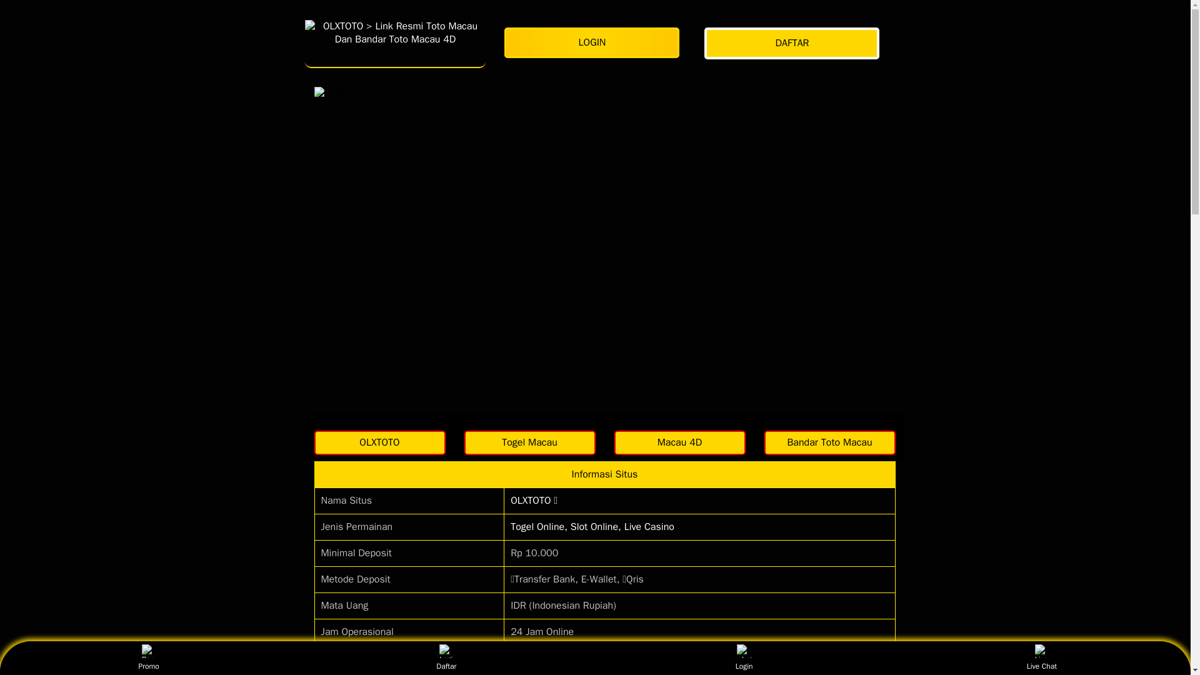  What do you see at coordinates (592, 526) in the screenshot?
I see `Togel Online, Slot Online, Live Casino` at bounding box center [592, 526].